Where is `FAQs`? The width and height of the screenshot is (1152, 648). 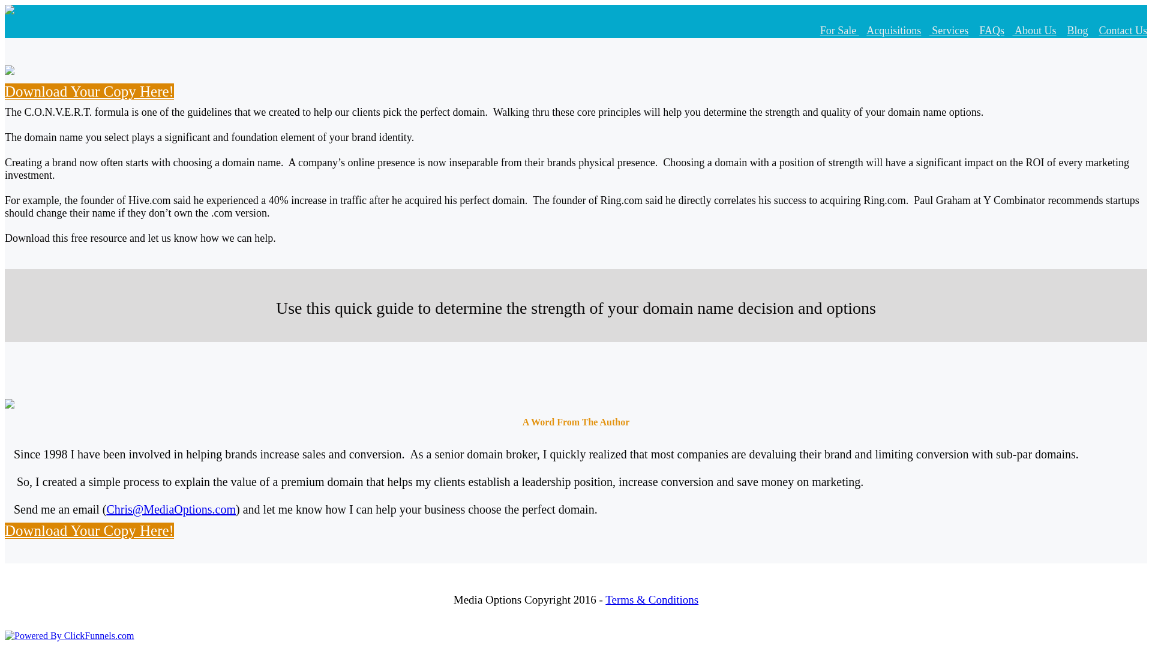 FAQs is located at coordinates (992, 30).